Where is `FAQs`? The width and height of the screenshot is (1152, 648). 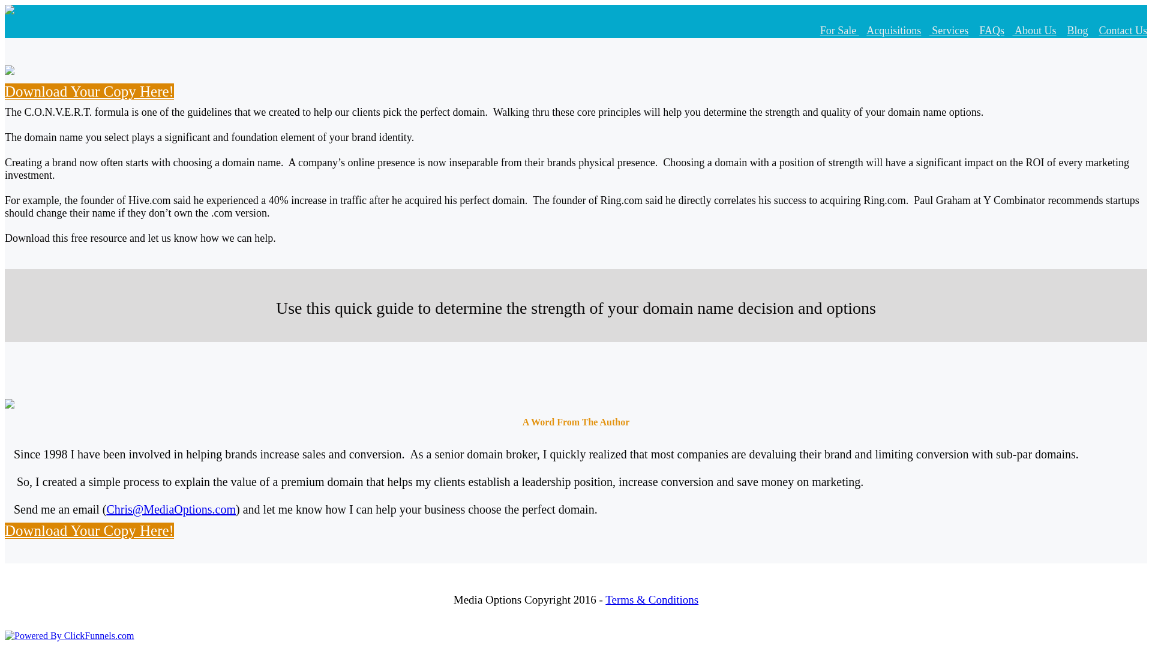 FAQs is located at coordinates (992, 30).